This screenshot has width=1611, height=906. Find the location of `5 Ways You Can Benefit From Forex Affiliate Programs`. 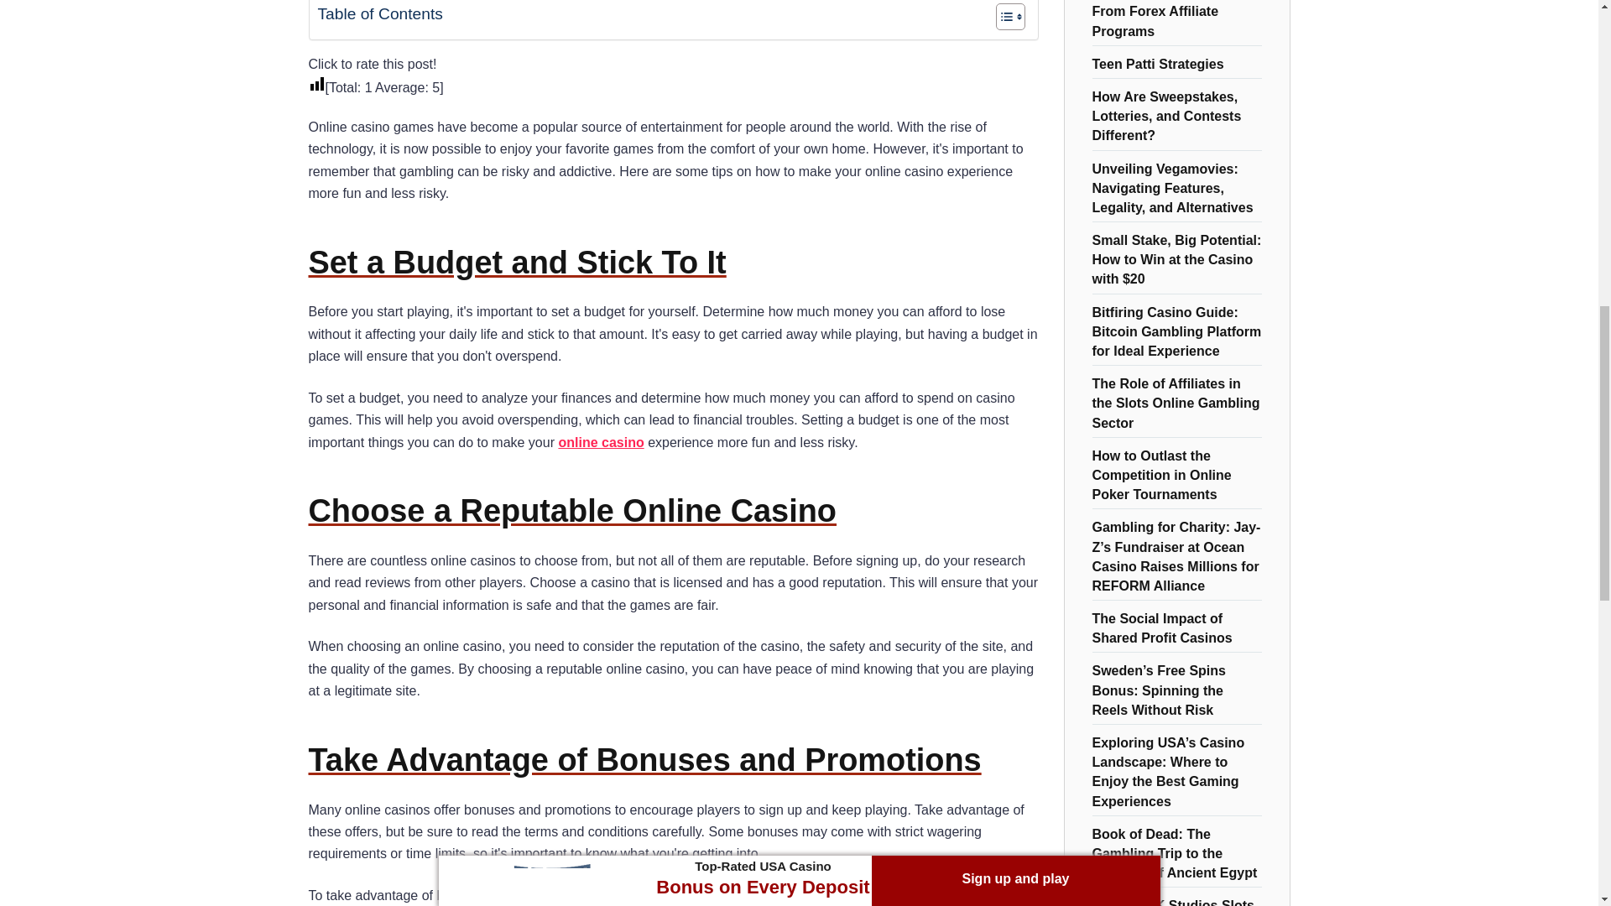

5 Ways You Can Benefit From Forex Affiliate Programs is located at coordinates (1168, 20).